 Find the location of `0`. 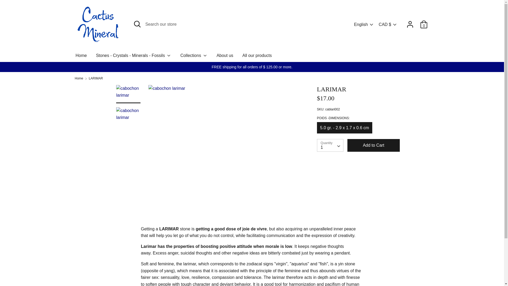

0 is located at coordinates (424, 22).